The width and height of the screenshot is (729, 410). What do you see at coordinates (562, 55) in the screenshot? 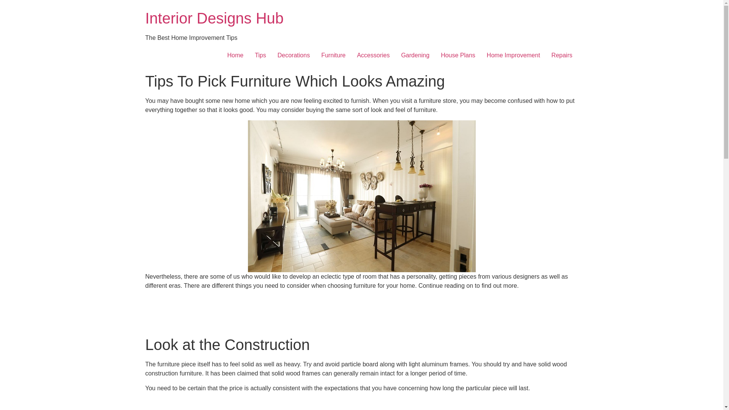
I see `Repairs` at bounding box center [562, 55].